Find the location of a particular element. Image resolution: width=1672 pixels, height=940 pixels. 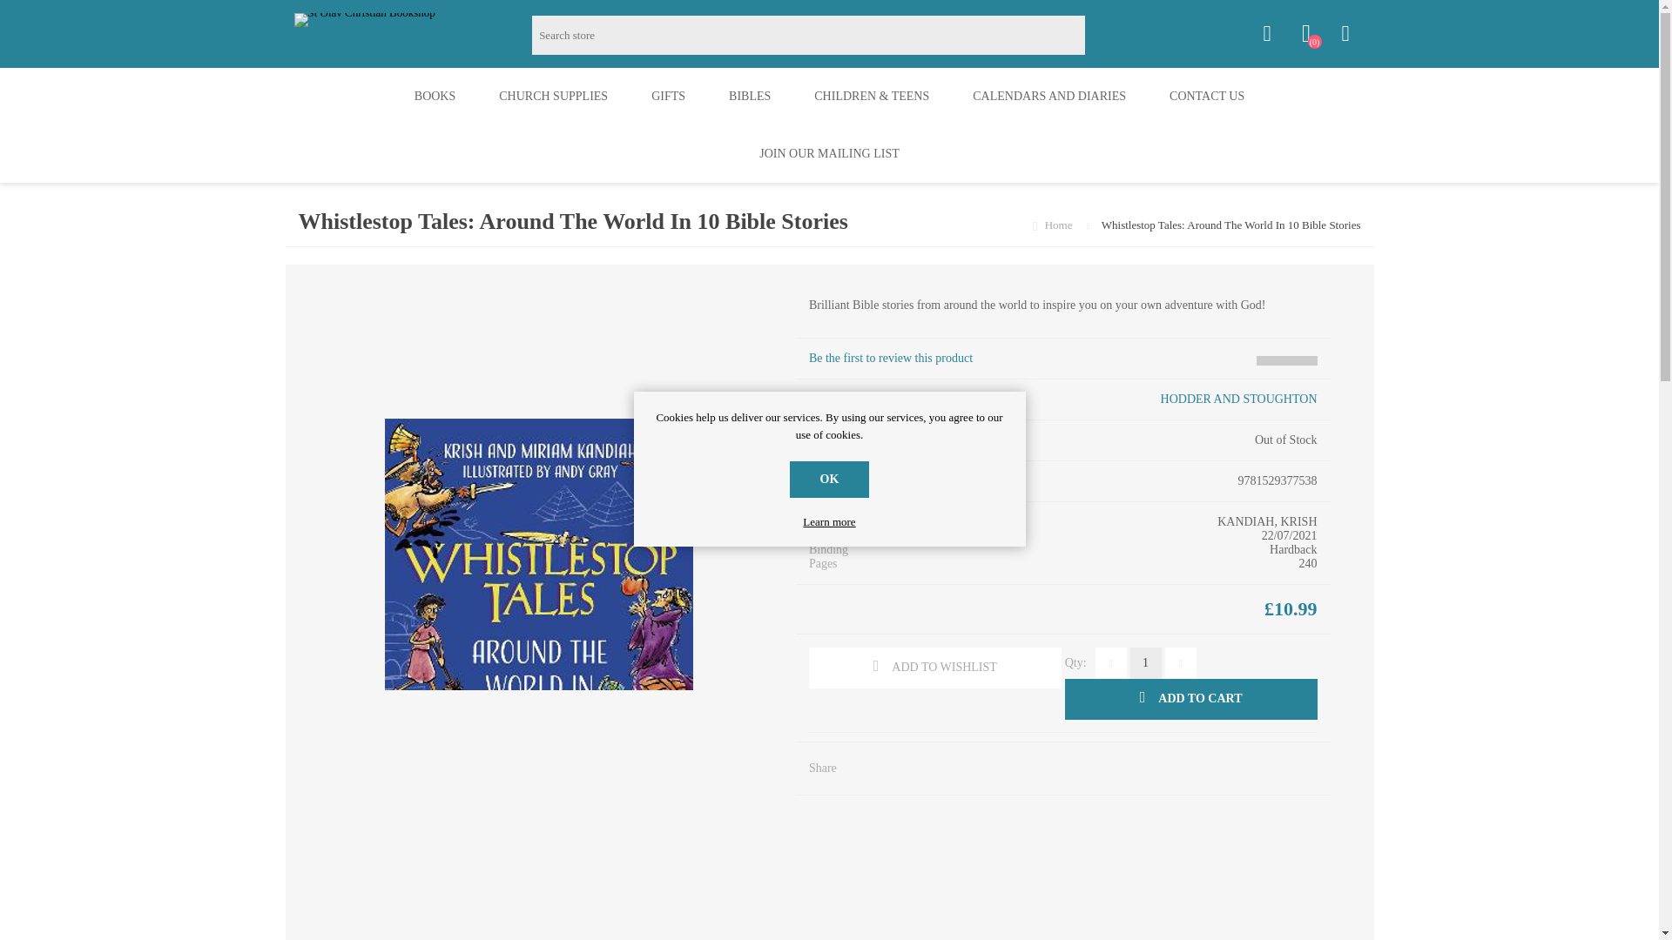

ADD TO WISHLIST is located at coordinates (935, 668).